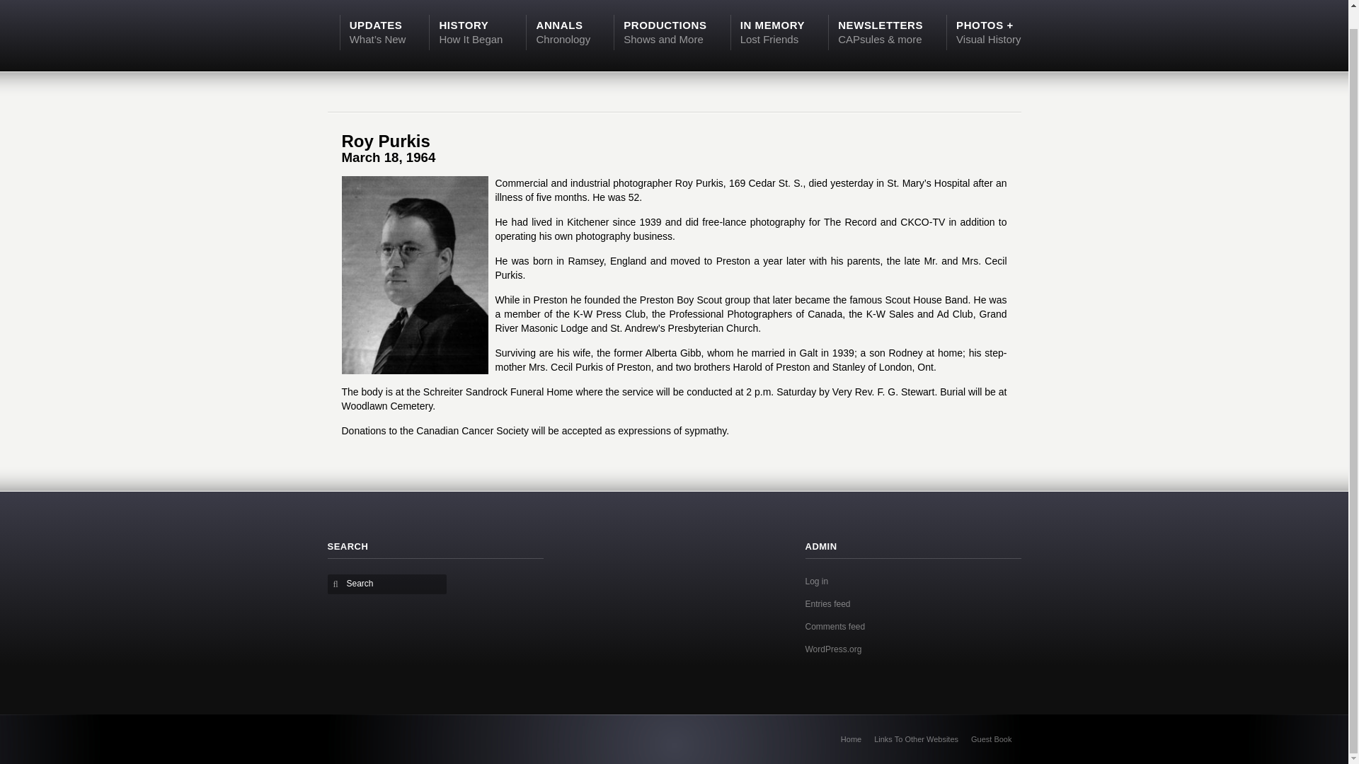 This screenshot has height=764, width=1359. Describe the element at coordinates (916, 739) in the screenshot. I see `Links To Other Websites` at that location.